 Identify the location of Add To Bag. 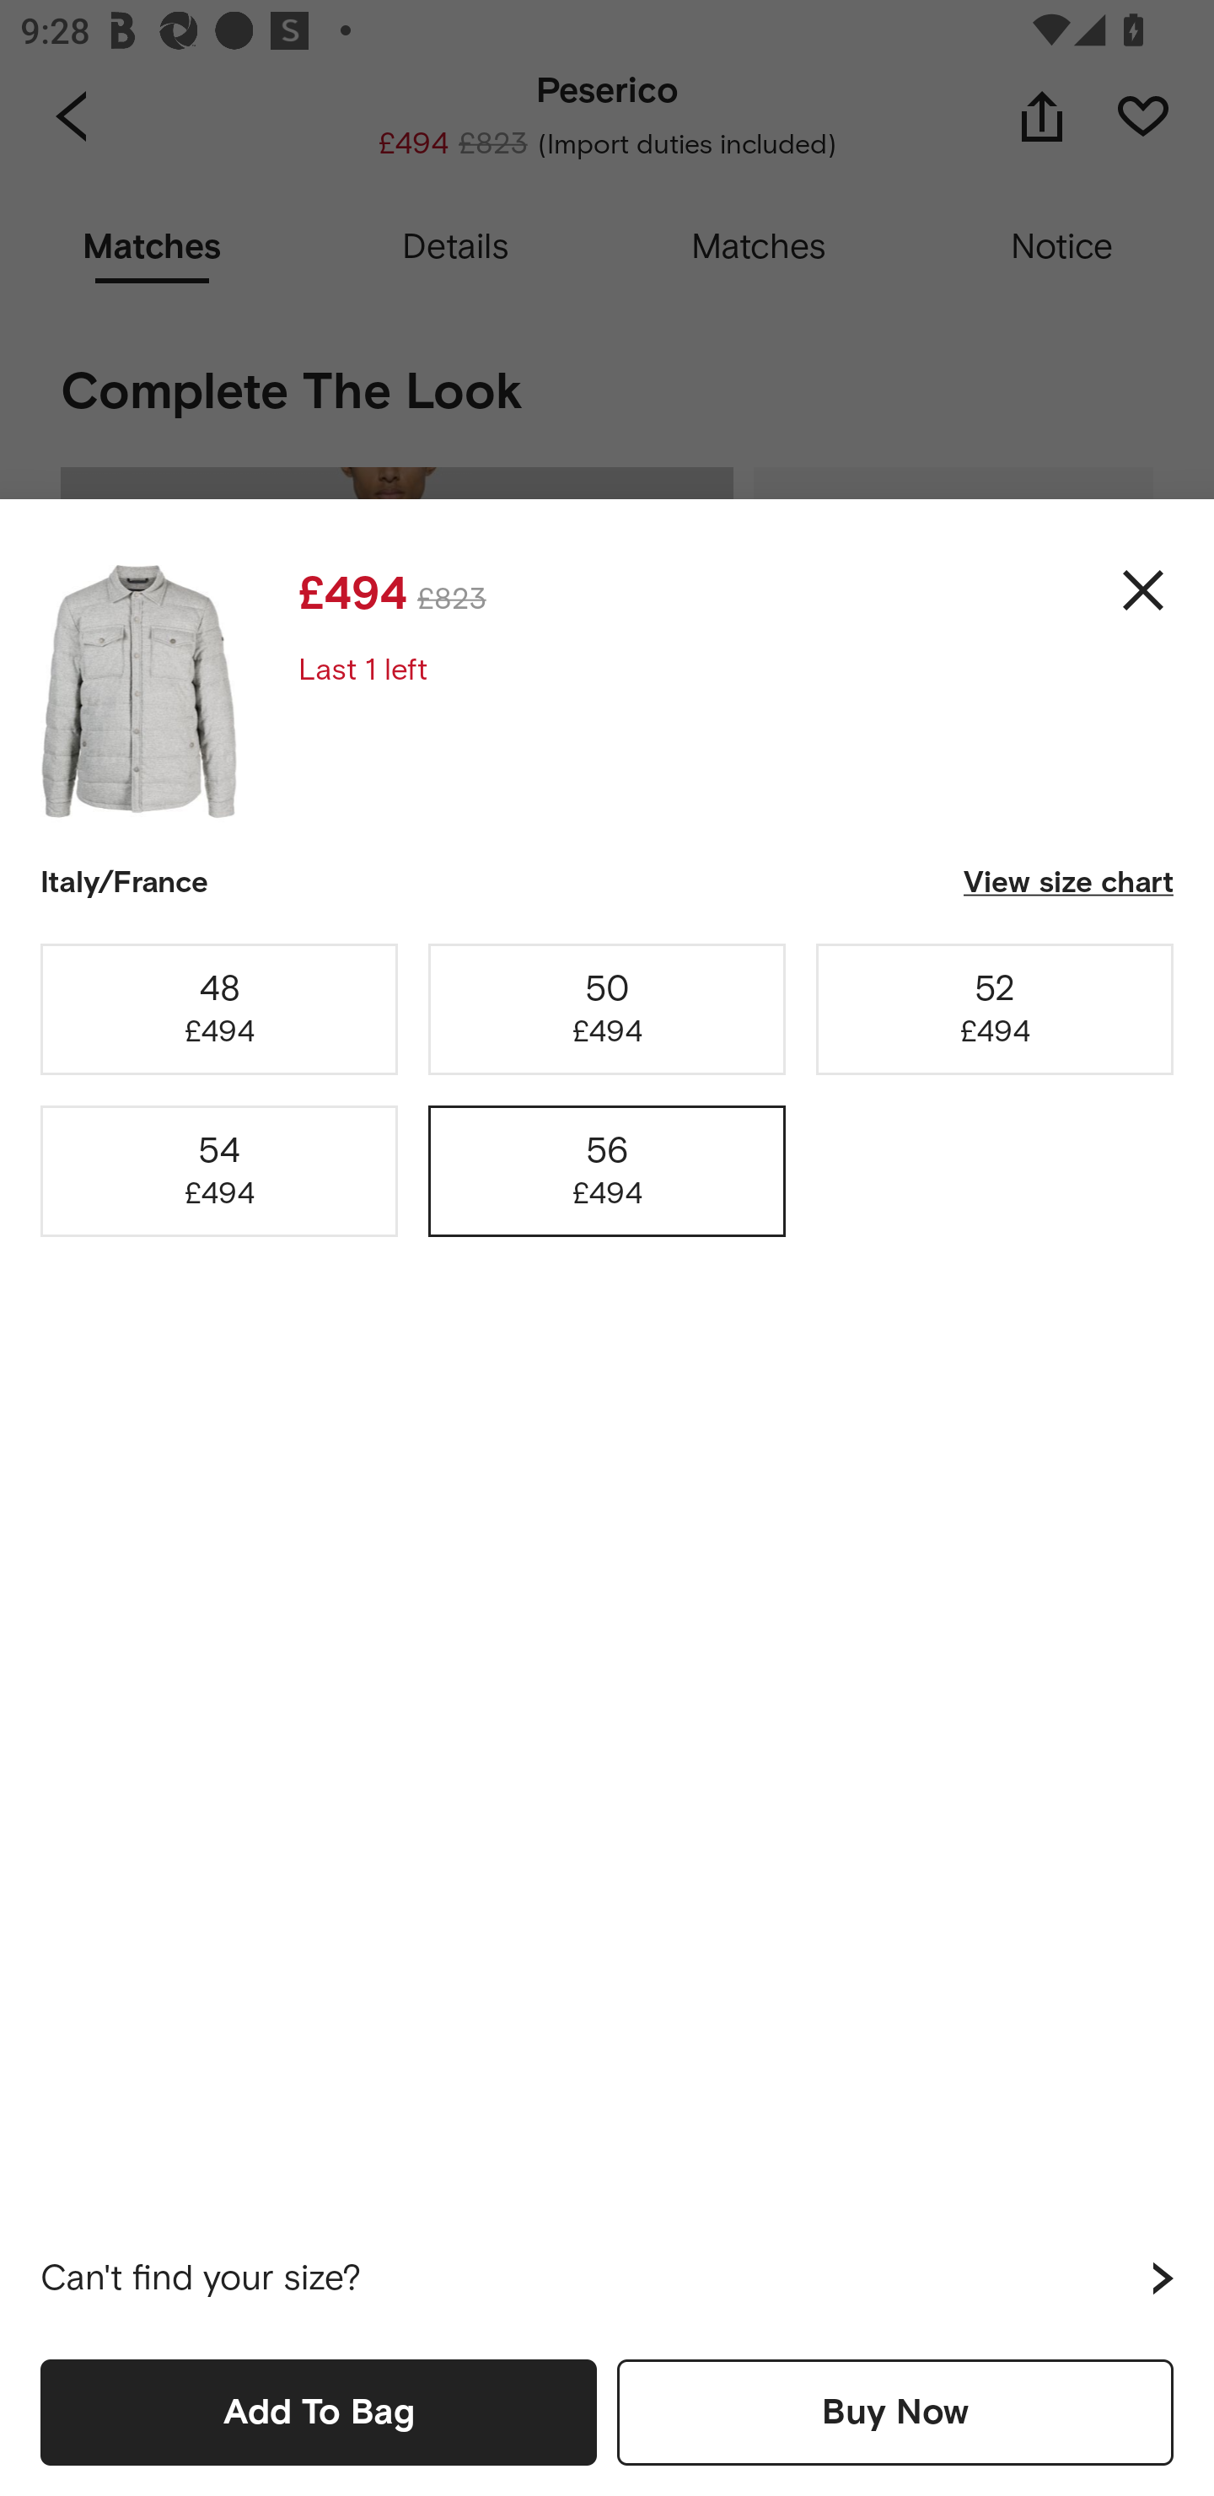
(319, 2412).